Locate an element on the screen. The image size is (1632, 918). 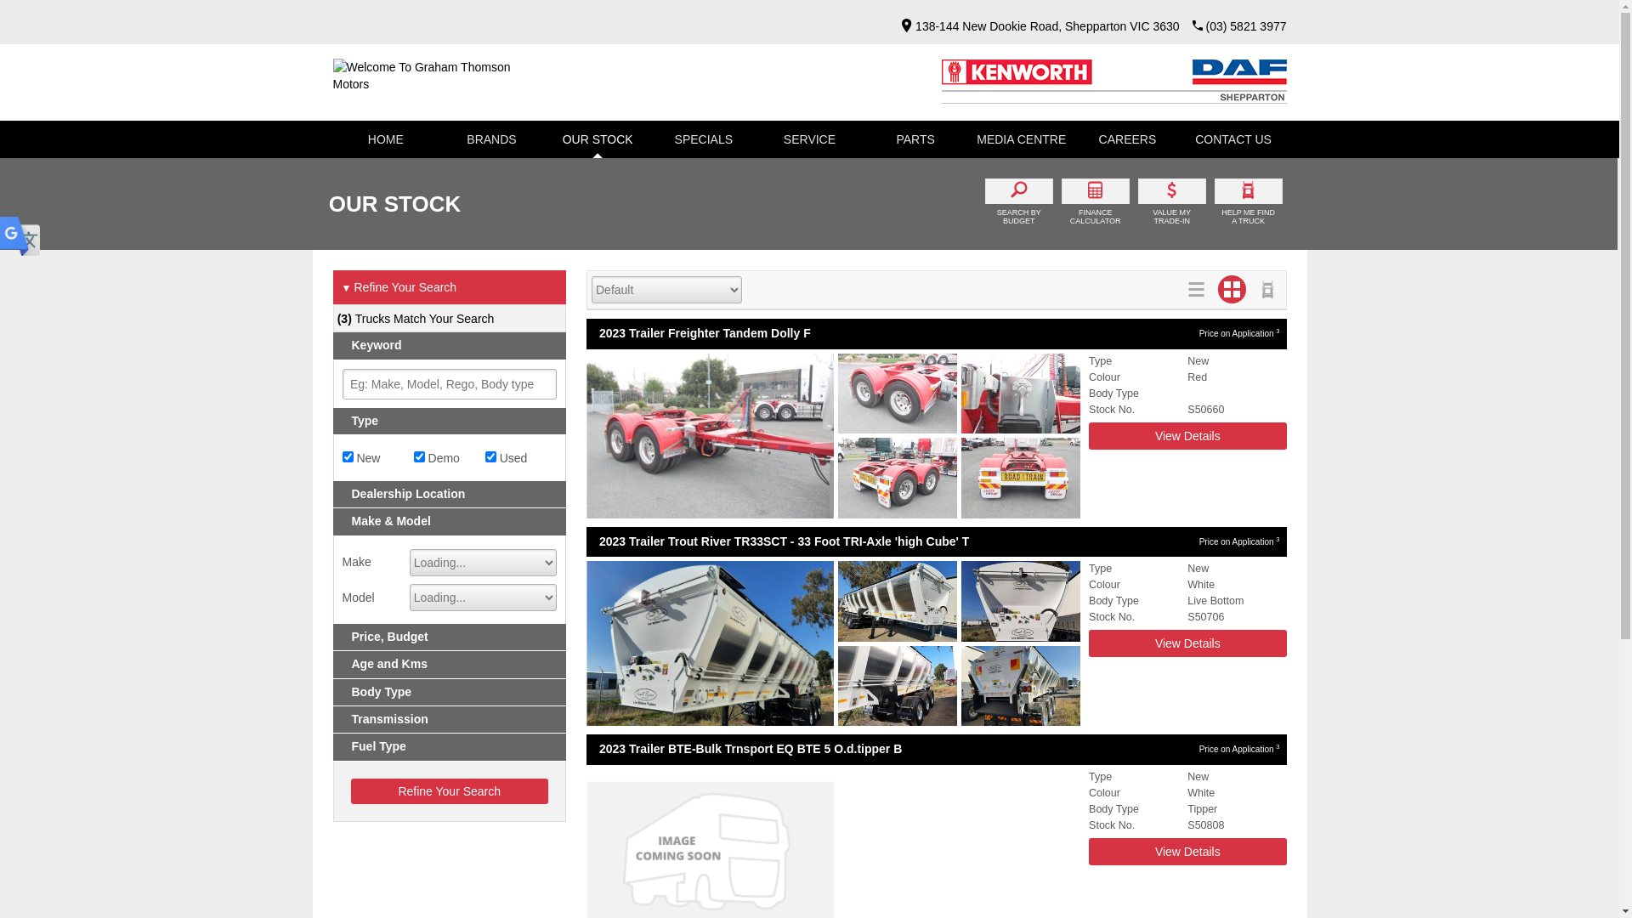
CAREERS is located at coordinates (1127, 139).